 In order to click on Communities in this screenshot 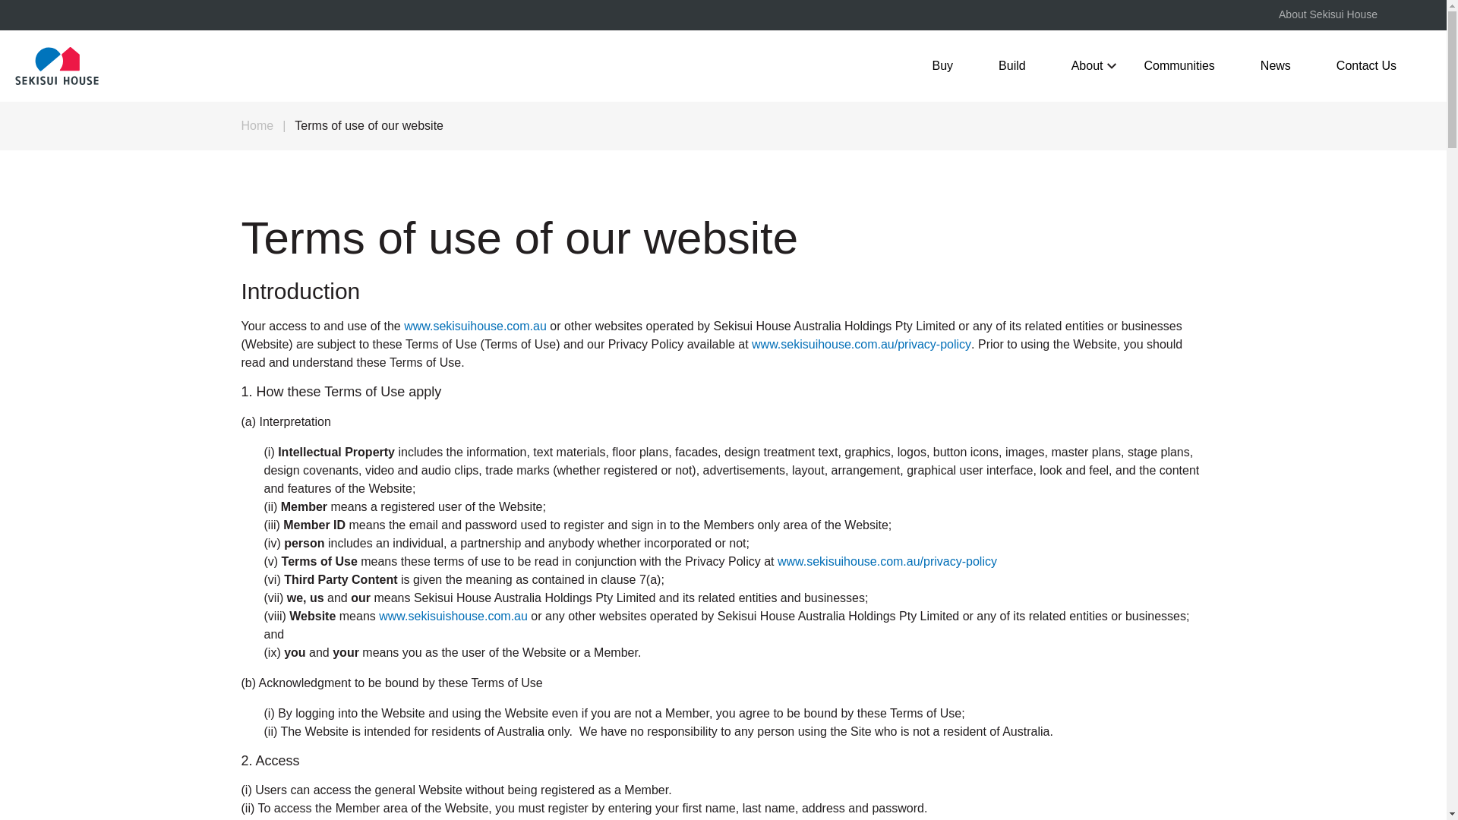, I will do `click(1179, 65)`.